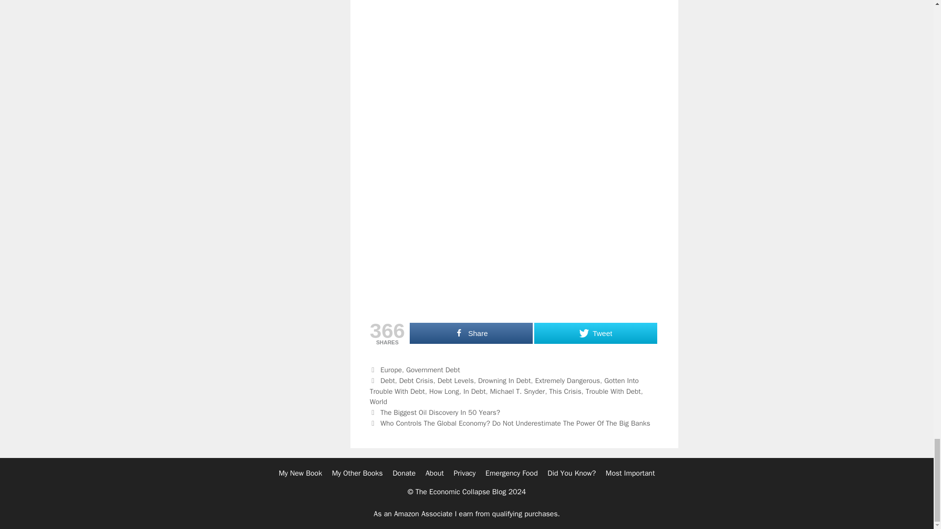 The image size is (941, 529). What do you see at coordinates (444, 391) in the screenshot?
I see `How Long` at bounding box center [444, 391].